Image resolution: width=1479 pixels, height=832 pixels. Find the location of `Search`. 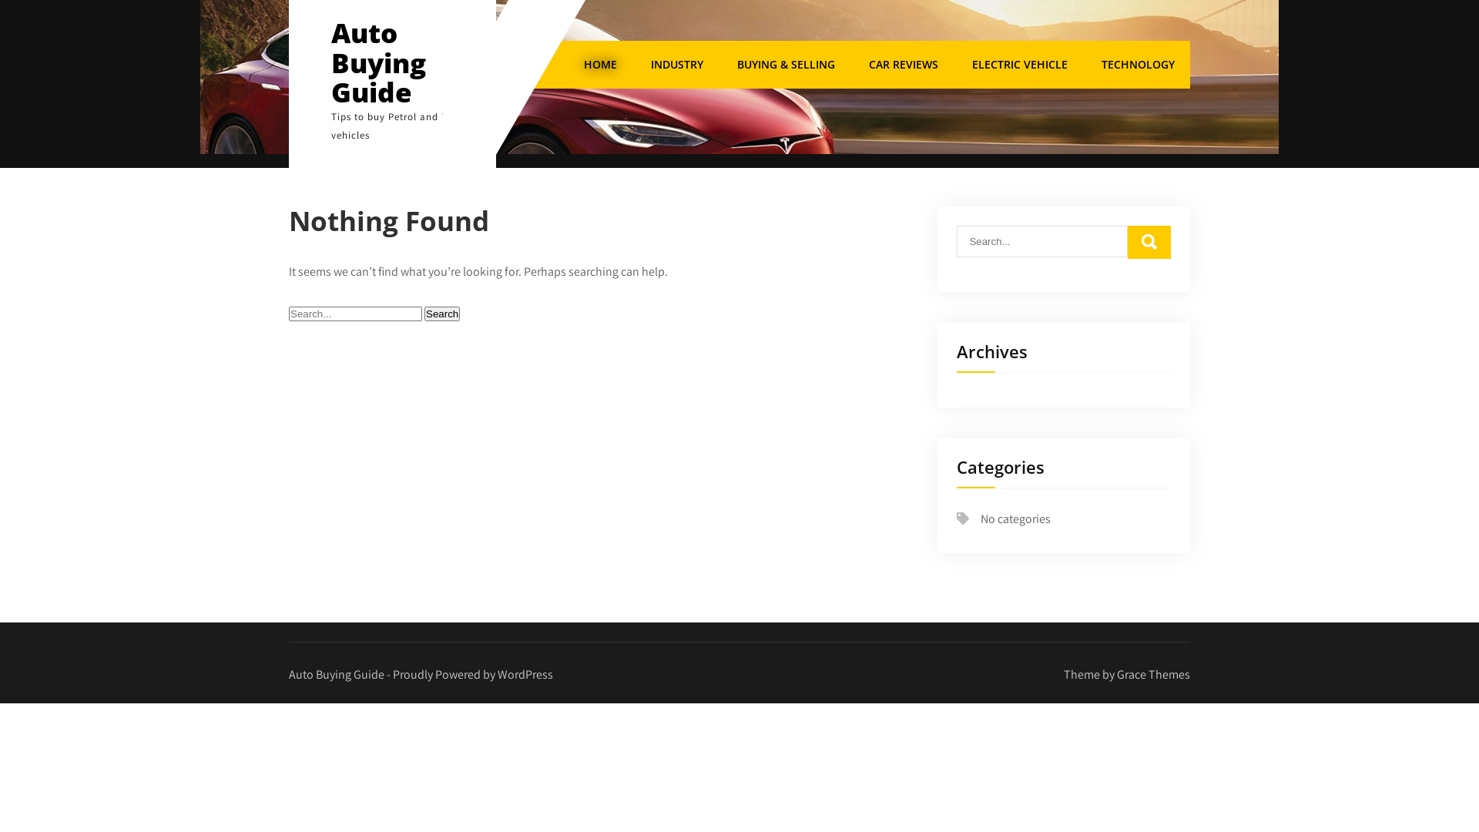

Search is located at coordinates (1149, 242).